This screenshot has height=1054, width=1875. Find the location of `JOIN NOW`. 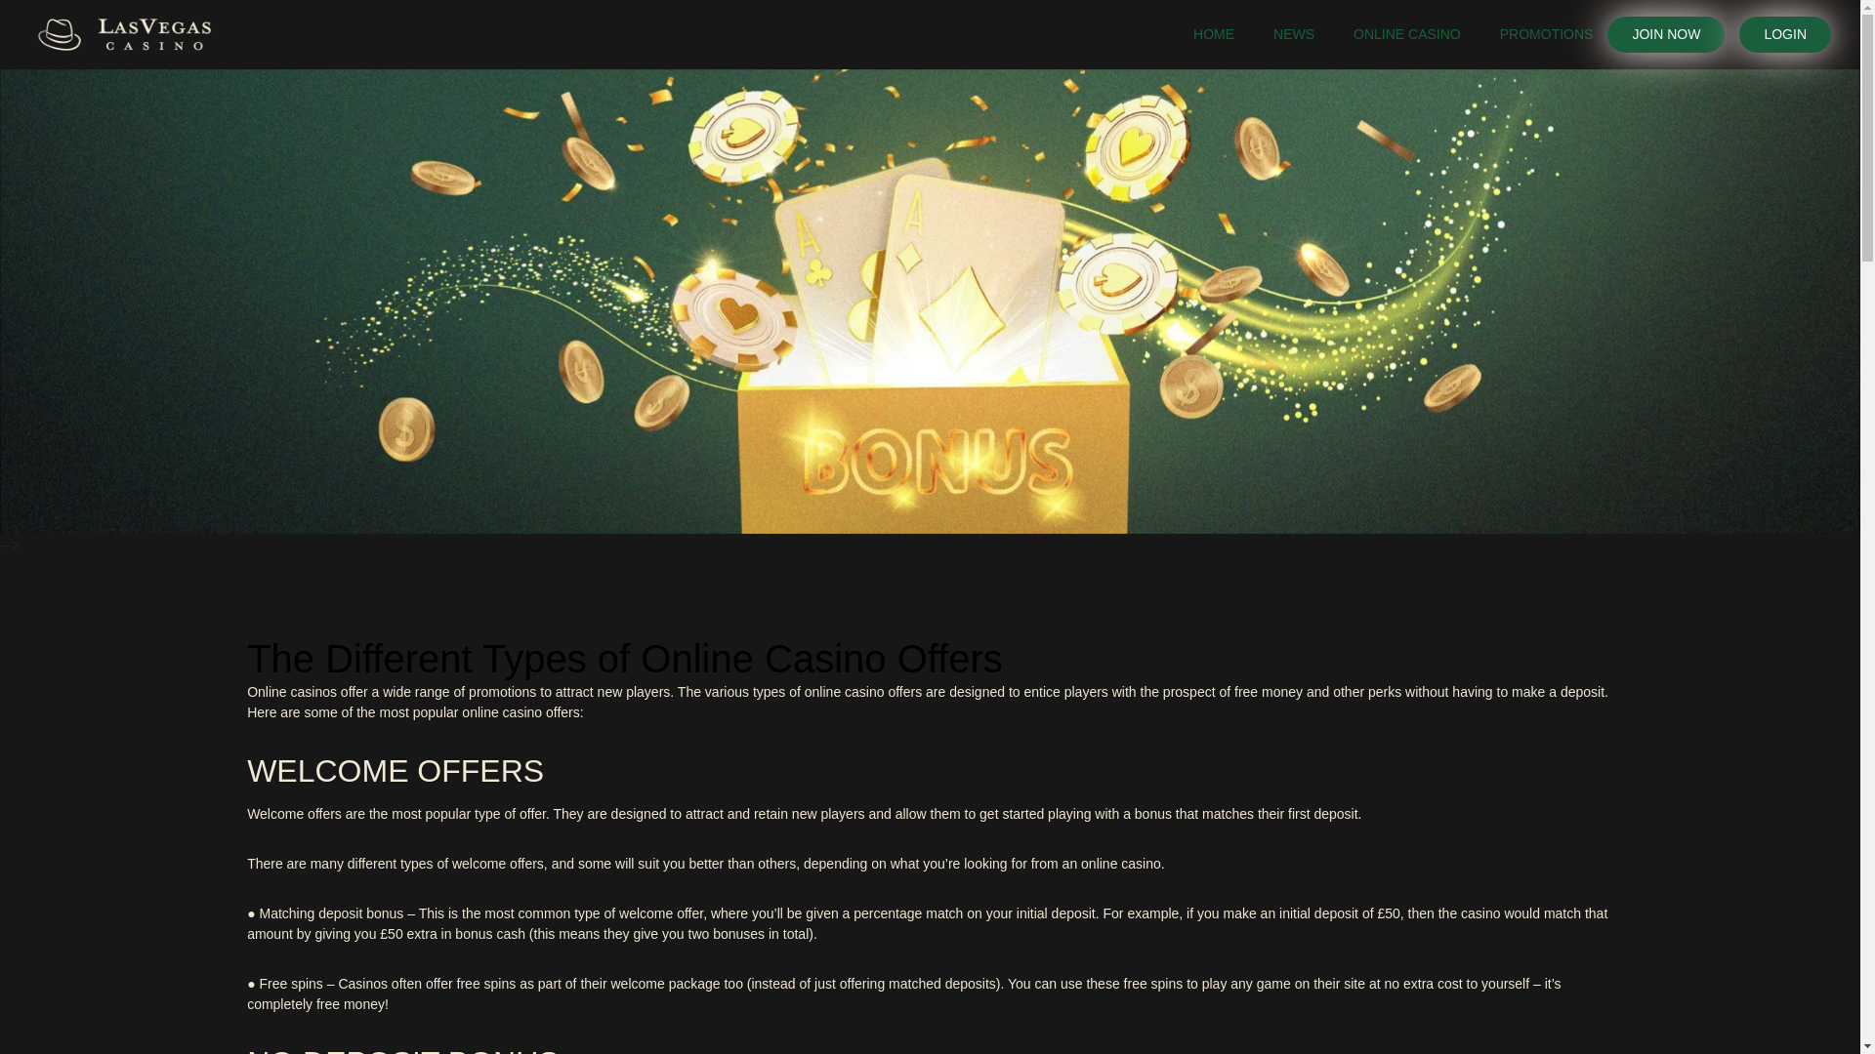

JOIN NOW is located at coordinates (1666, 35).